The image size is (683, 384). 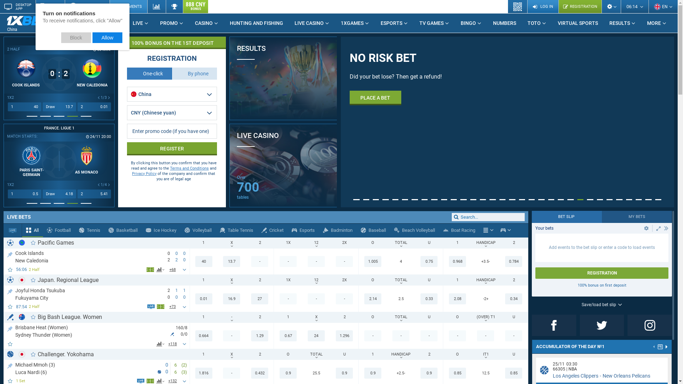 What do you see at coordinates (34, 23) in the screenshot?
I see `China` at bounding box center [34, 23].